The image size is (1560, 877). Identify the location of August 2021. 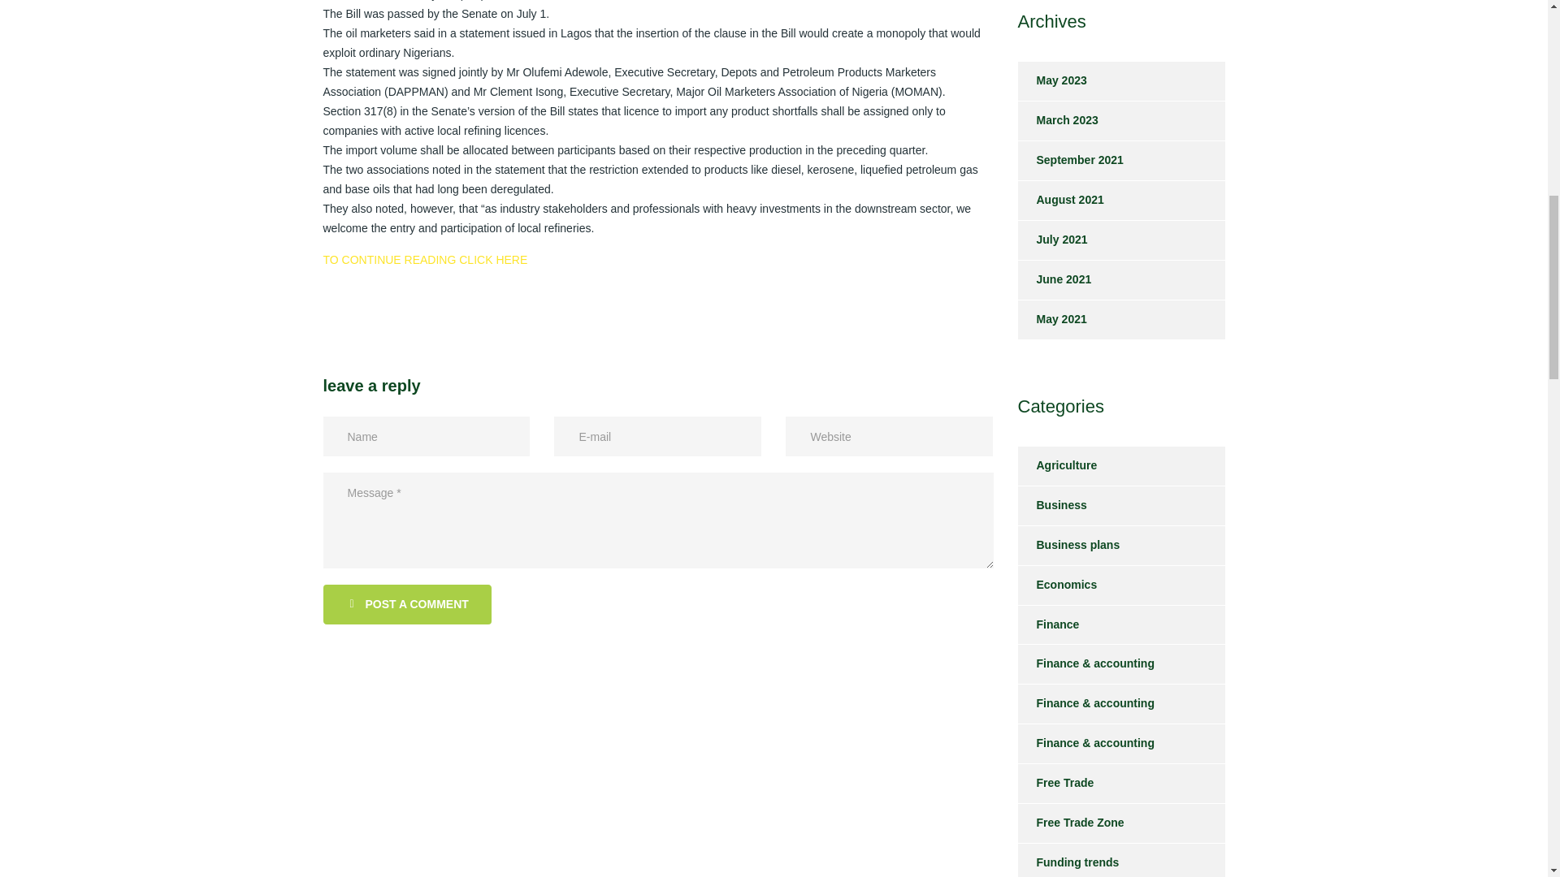
(1059, 200).